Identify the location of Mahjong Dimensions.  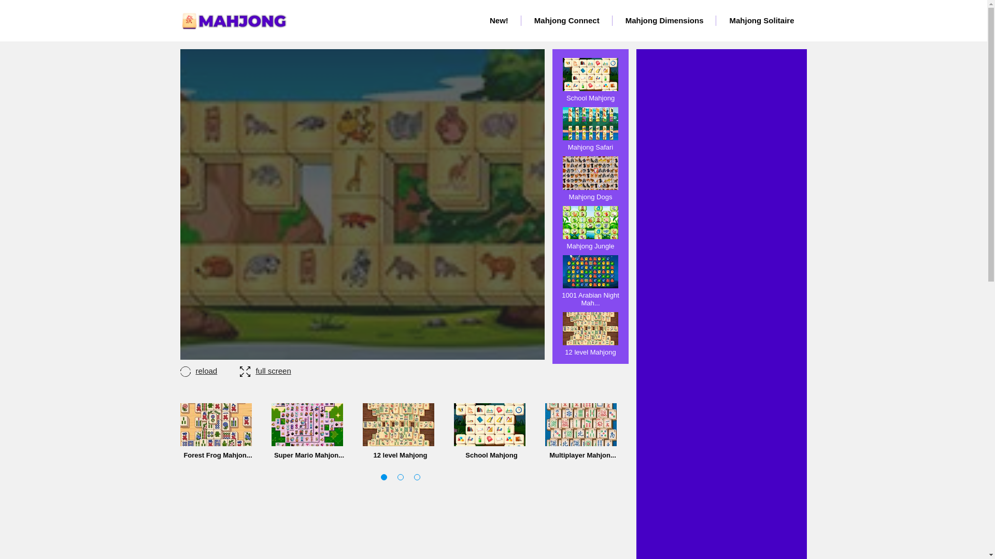
(664, 21).